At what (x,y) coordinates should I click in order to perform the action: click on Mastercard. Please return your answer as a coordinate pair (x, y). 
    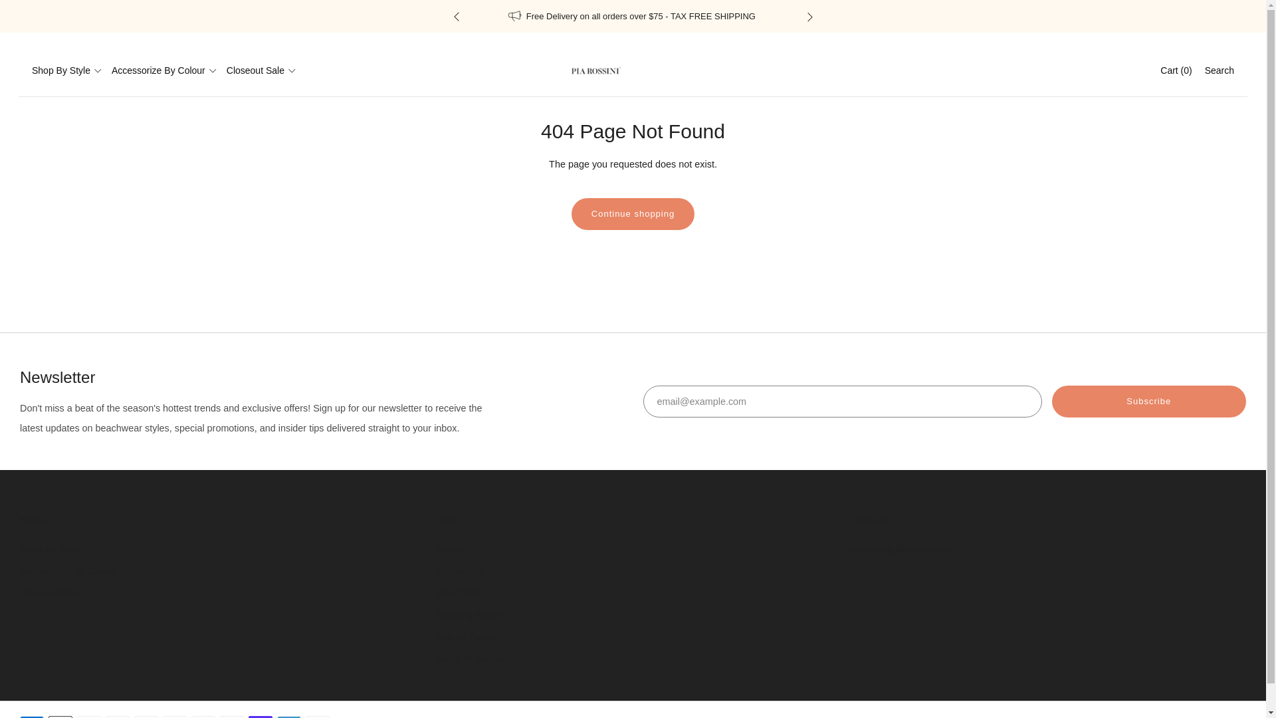
    Looking at the image, I should click on (203, 714).